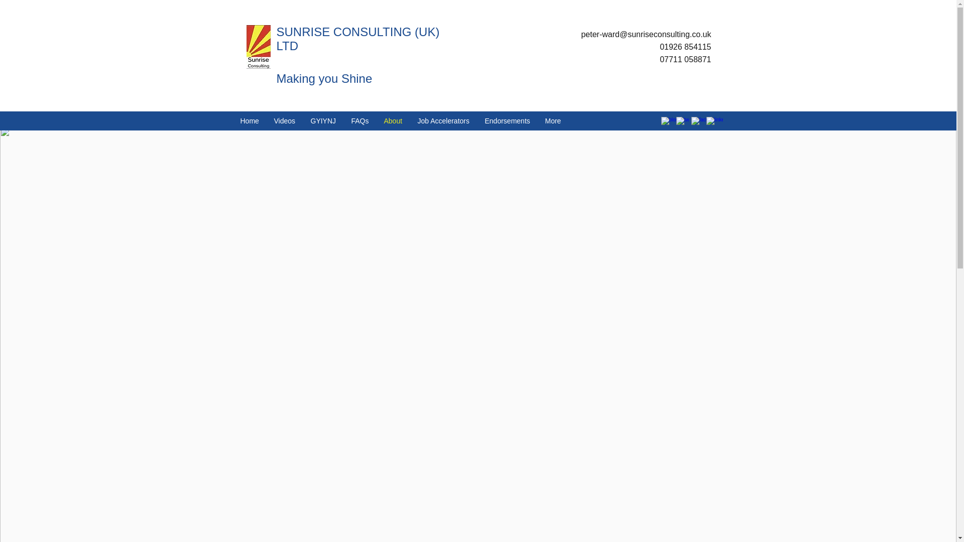 This screenshot has height=542, width=964. What do you see at coordinates (394, 120) in the screenshot?
I see `About` at bounding box center [394, 120].